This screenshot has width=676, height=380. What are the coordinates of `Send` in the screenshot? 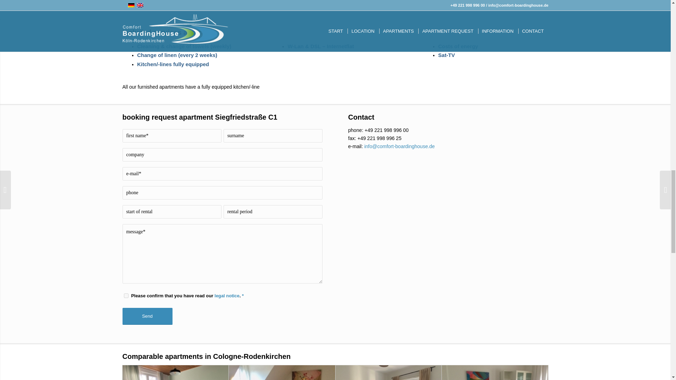 It's located at (147, 316).